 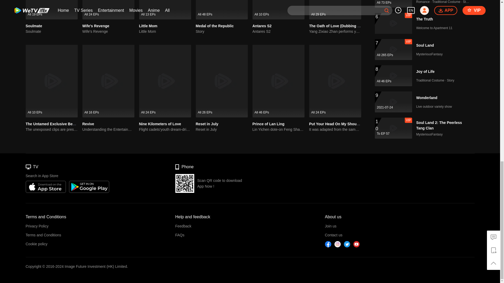 I want to click on Little Mom, so click(x=165, y=10).